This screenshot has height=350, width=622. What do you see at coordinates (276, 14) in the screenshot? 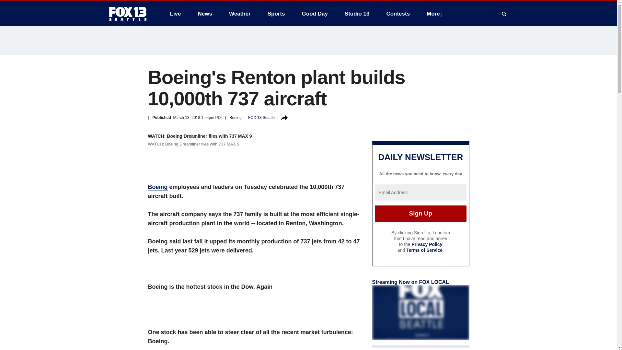
I see `Sports` at bounding box center [276, 14].